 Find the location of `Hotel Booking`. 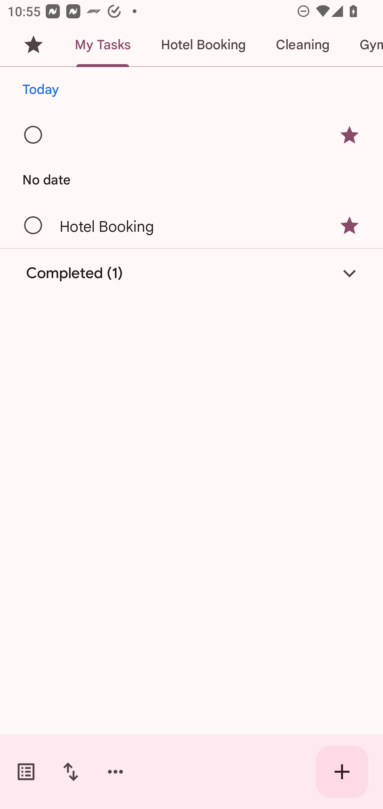

Hotel Booking is located at coordinates (203, 45).